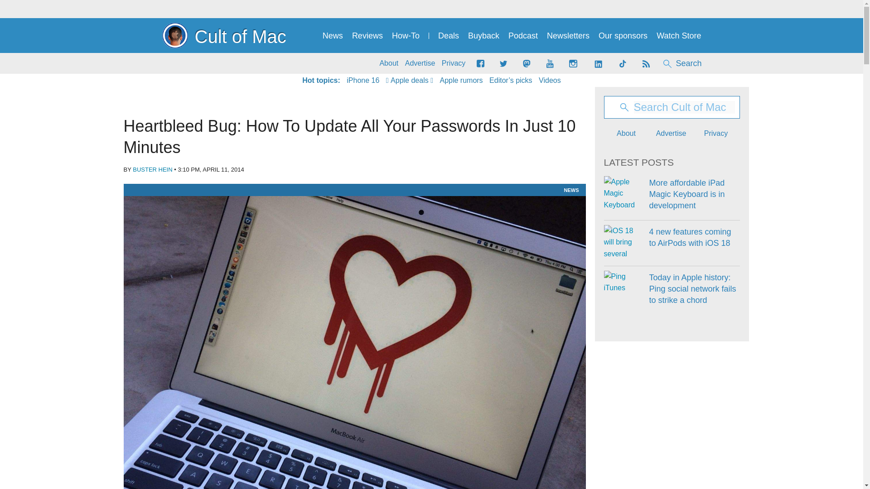 The height and width of the screenshot is (489, 870). Describe the element at coordinates (406, 36) in the screenshot. I see `How-To` at that location.